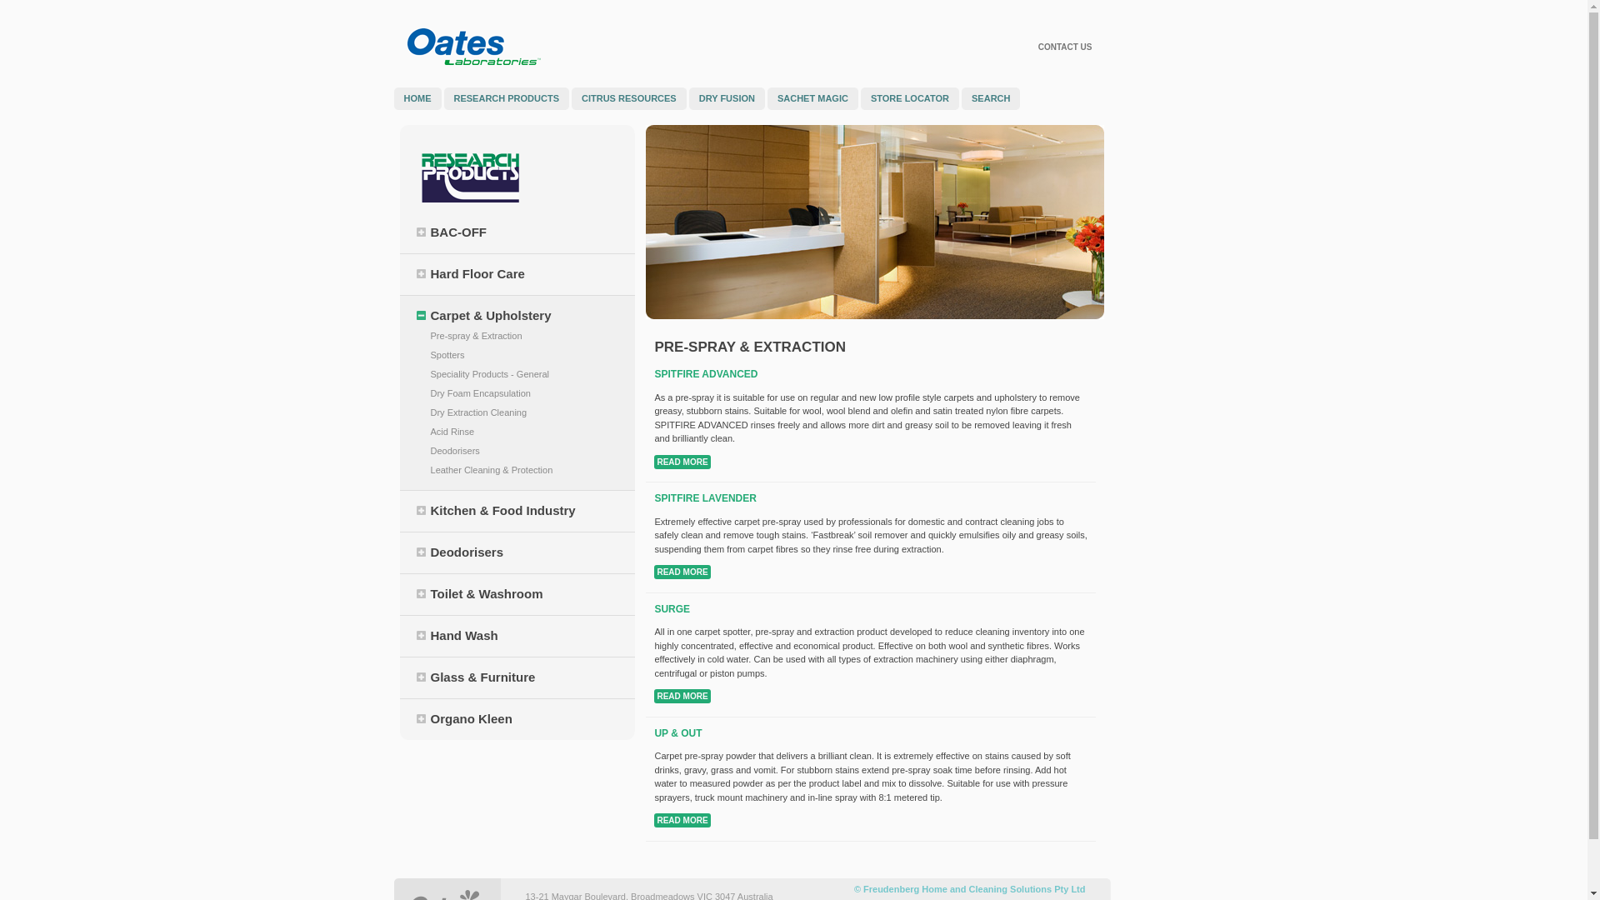  What do you see at coordinates (682, 820) in the screenshot?
I see `READ MORE` at bounding box center [682, 820].